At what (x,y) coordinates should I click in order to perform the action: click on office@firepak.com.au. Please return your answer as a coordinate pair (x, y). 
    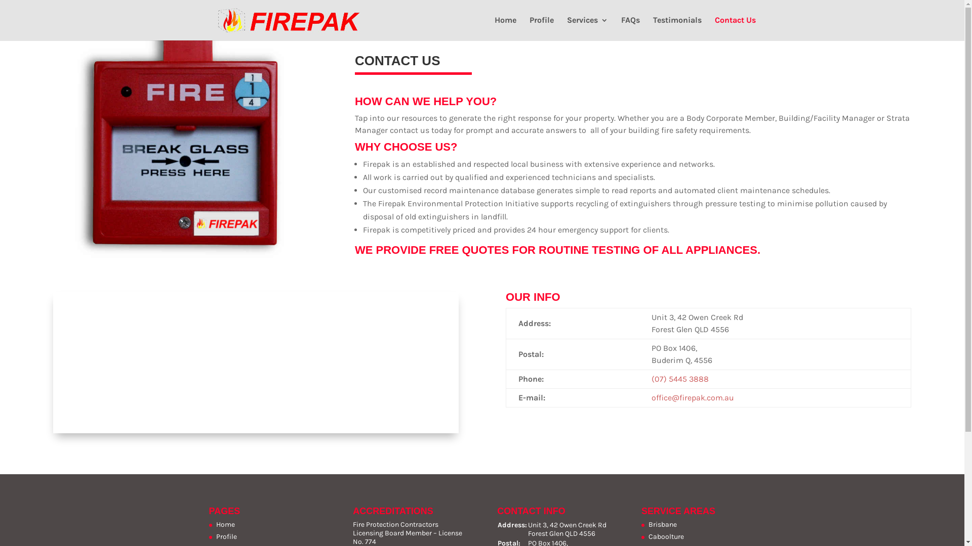
    Looking at the image, I should click on (693, 397).